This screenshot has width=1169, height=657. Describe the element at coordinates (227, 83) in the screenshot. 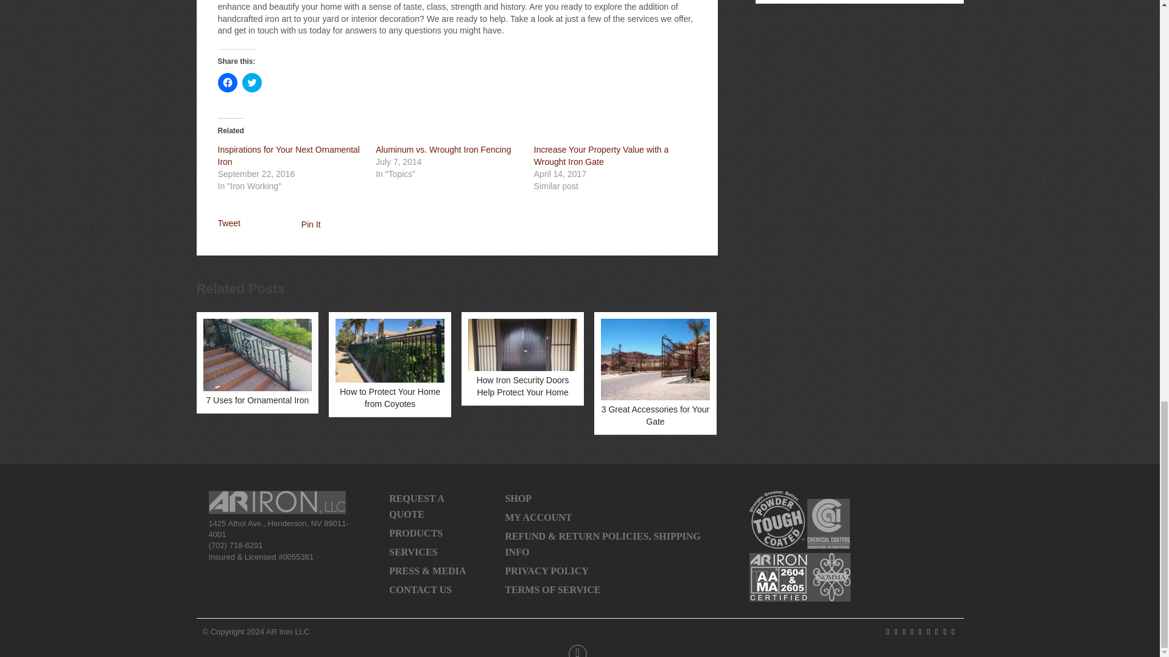

I see `Click to share on Facebook` at that location.